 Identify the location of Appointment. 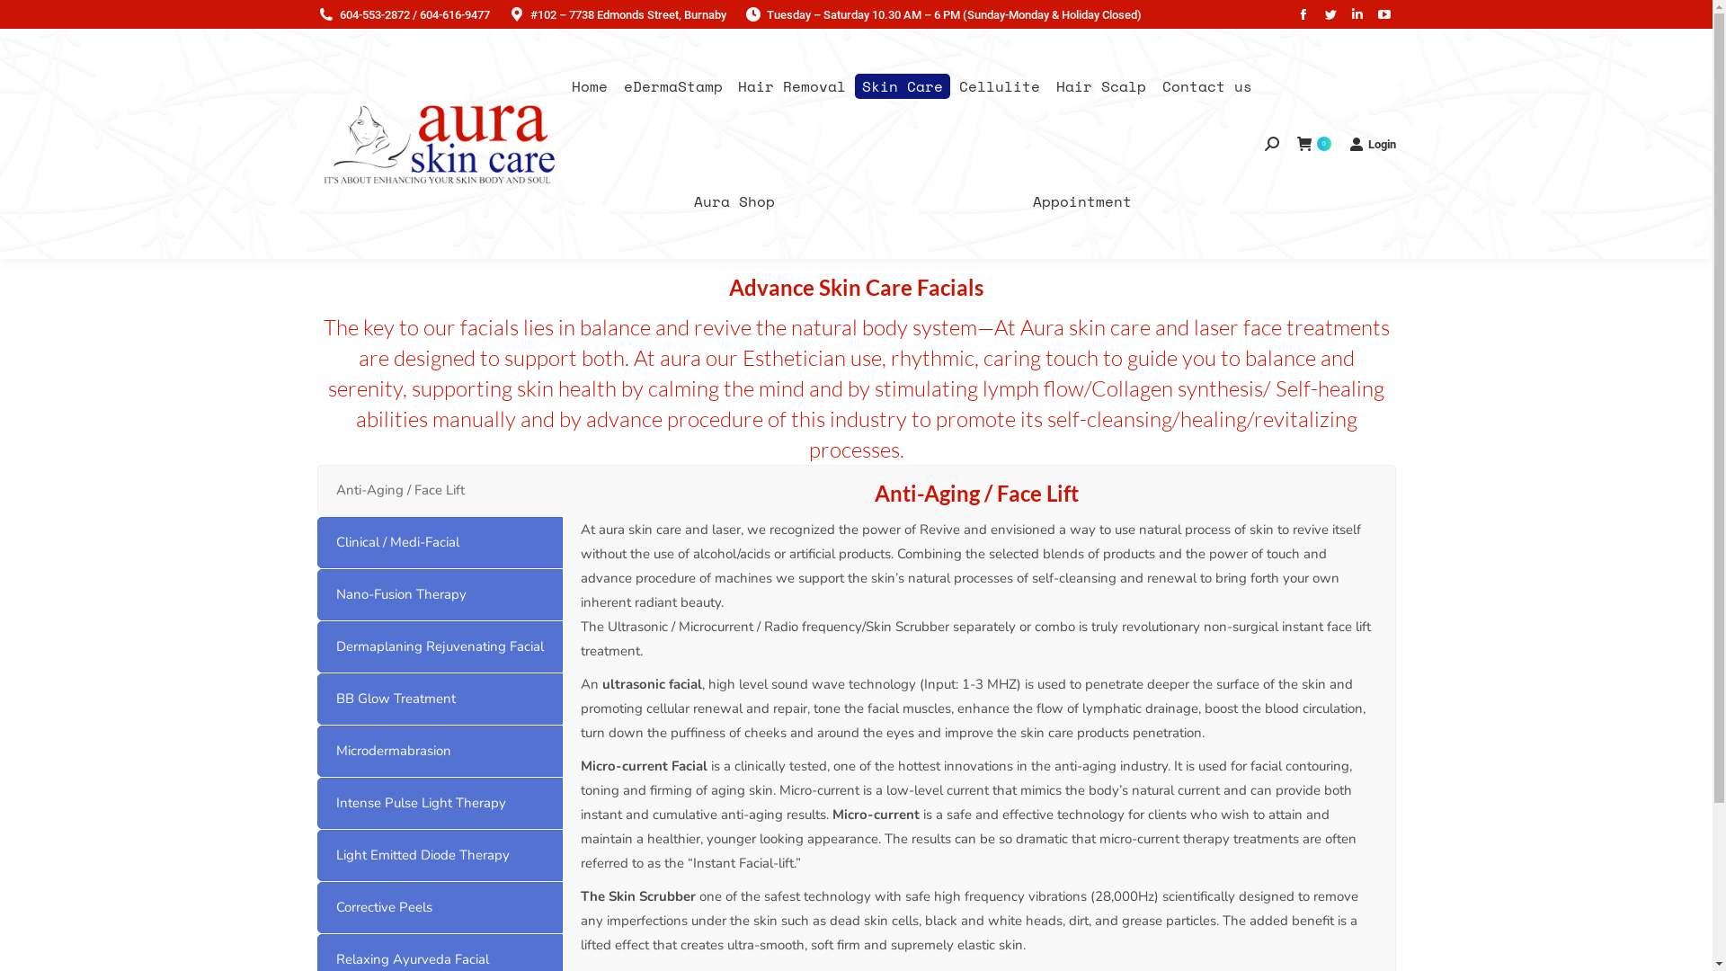
(1082, 201).